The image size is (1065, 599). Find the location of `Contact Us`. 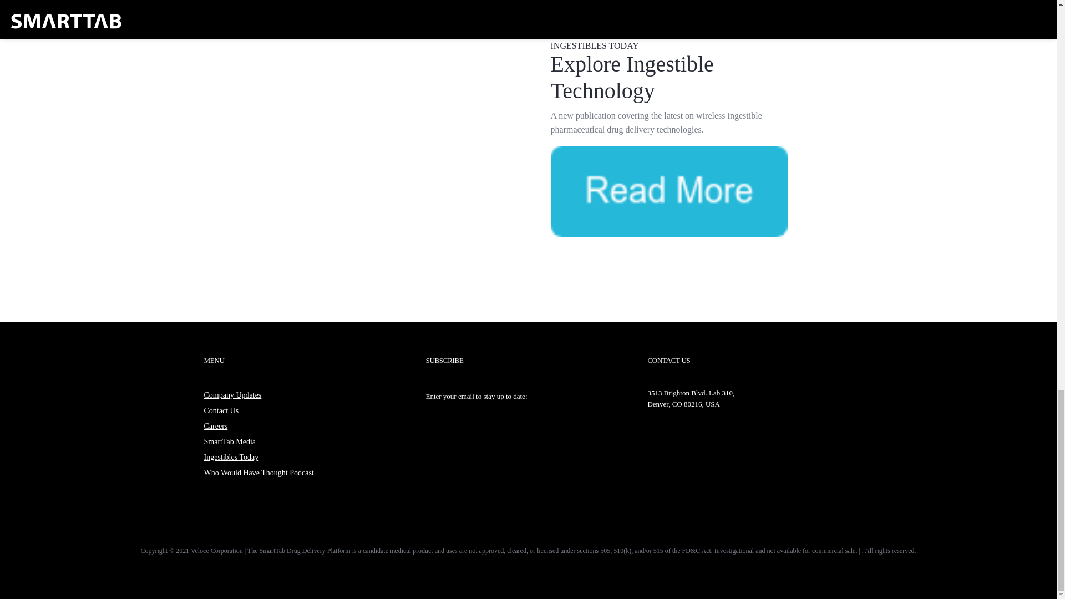

Contact Us is located at coordinates (221, 410).